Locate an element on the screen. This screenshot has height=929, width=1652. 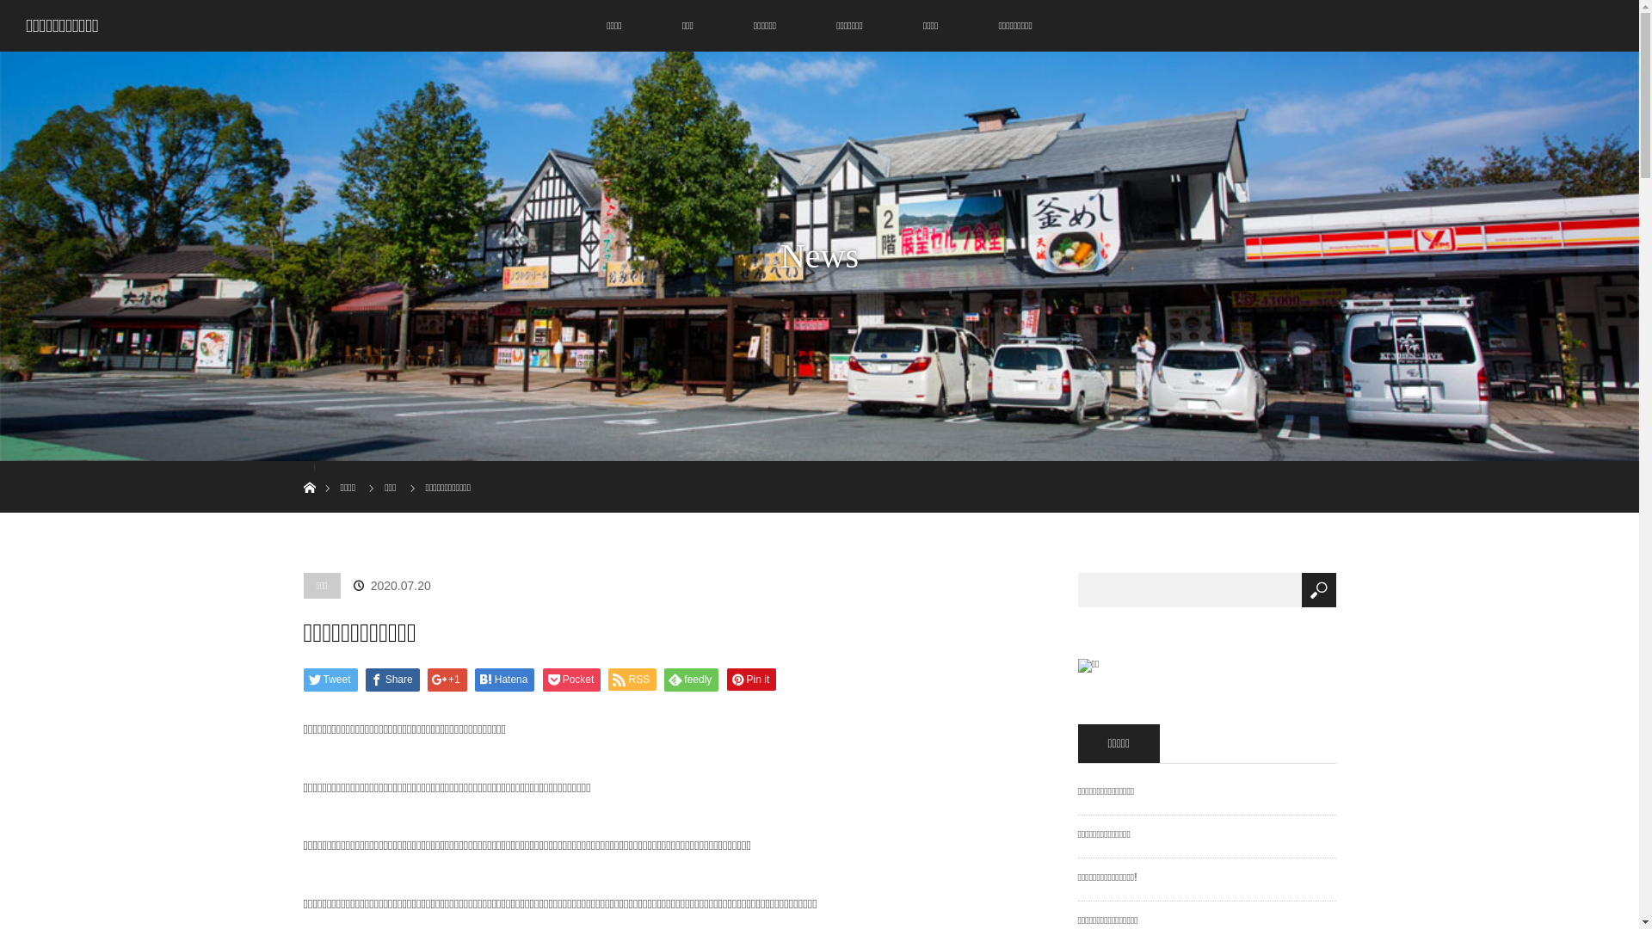
Pocket is located at coordinates (572, 680).